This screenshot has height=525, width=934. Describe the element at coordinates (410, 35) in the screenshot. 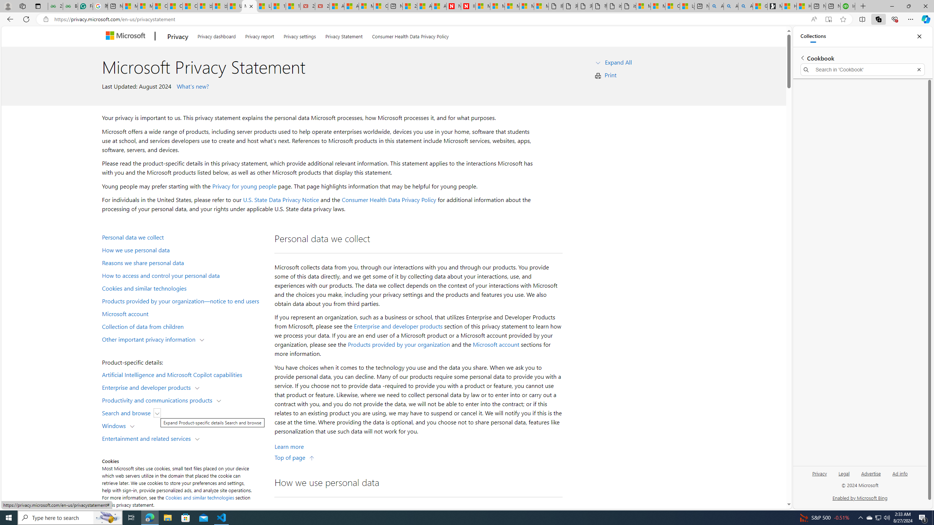

I see `Consumer Health Data Privacy Policy` at that location.